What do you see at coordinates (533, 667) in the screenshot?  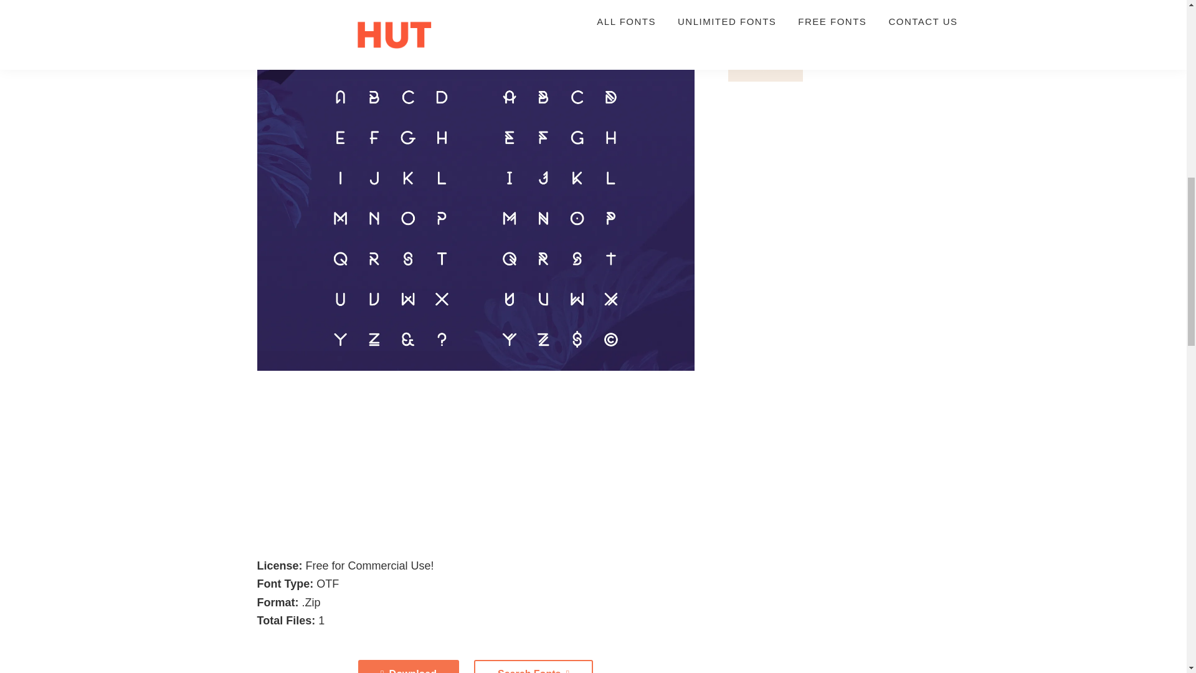 I see `Search Fonts` at bounding box center [533, 667].